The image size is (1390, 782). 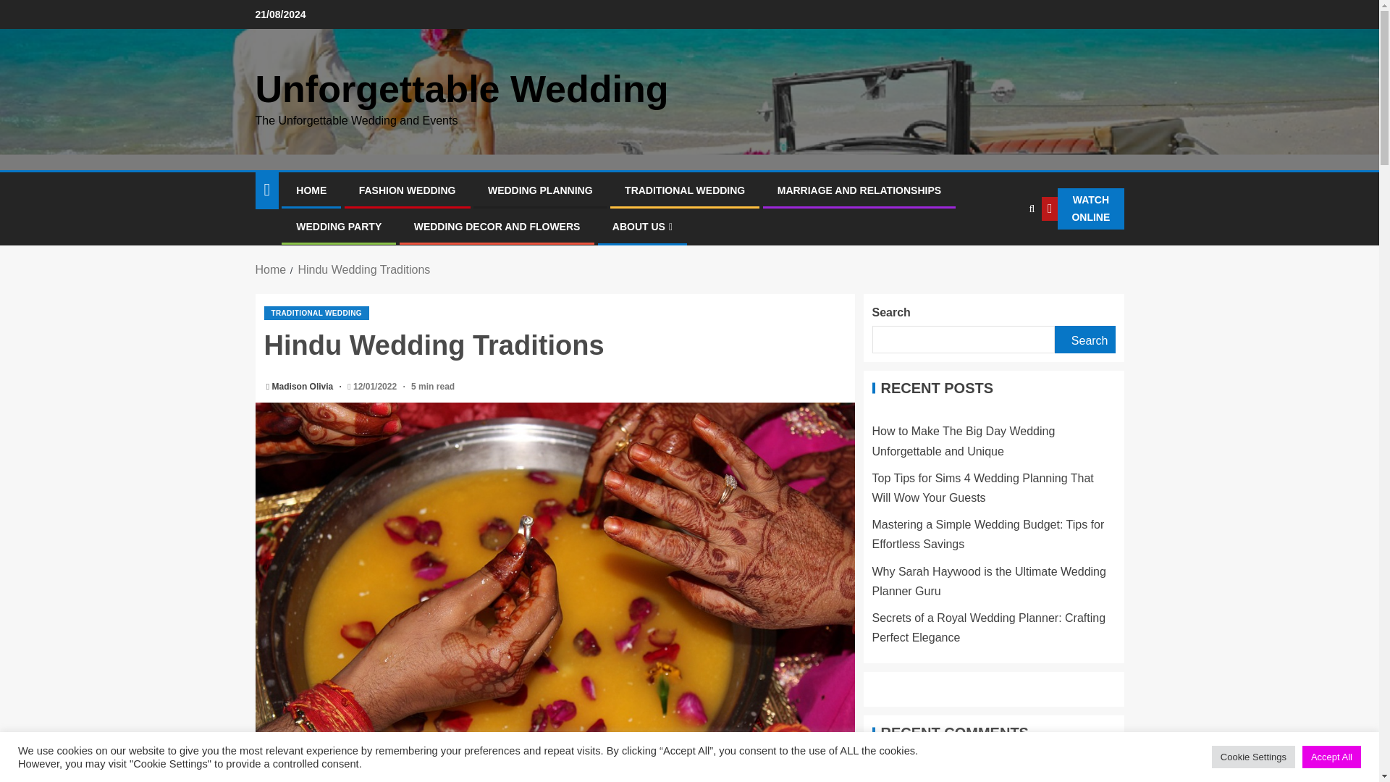 What do you see at coordinates (540, 190) in the screenshot?
I see `WEDDING PLANNING` at bounding box center [540, 190].